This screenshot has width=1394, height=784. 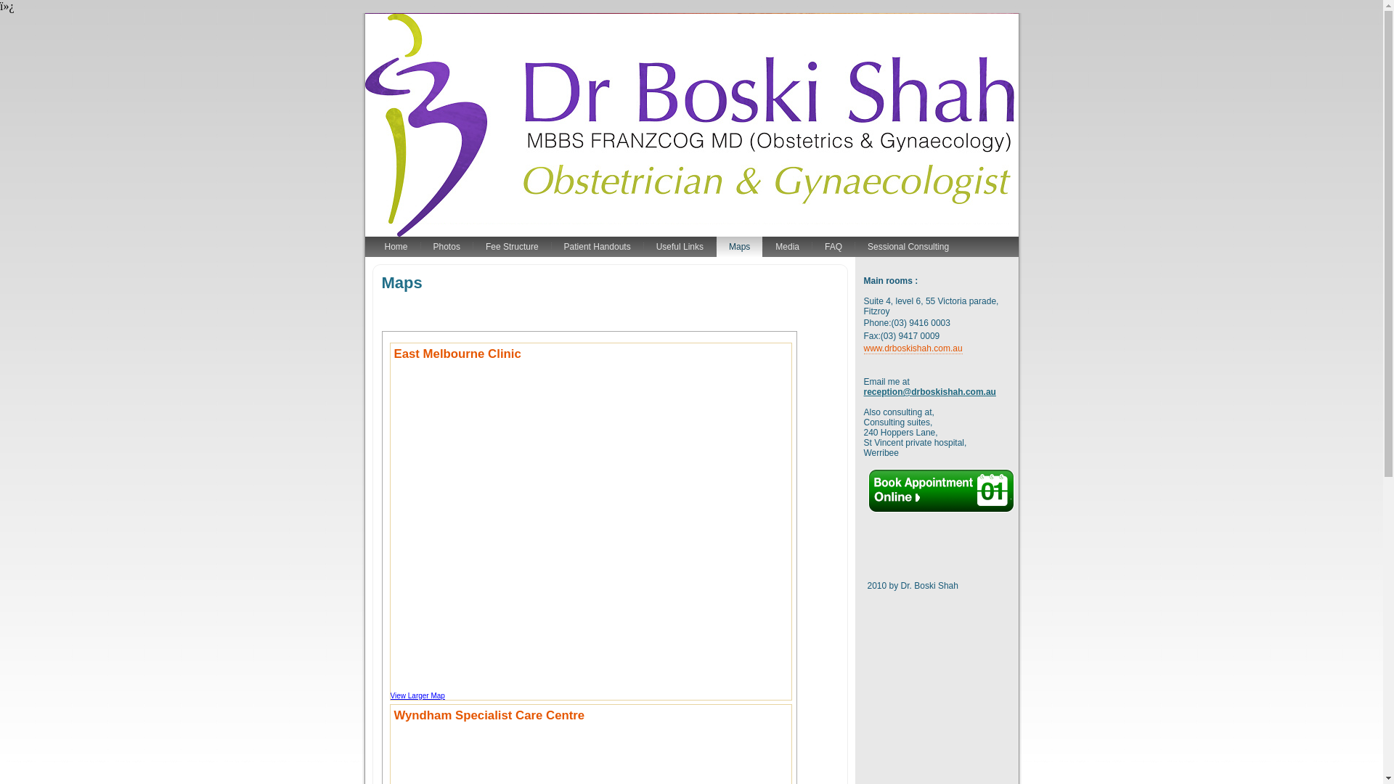 What do you see at coordinates (680, 247) in the screenshot?
I see `Useful Links` at bounding box center [680, 247].